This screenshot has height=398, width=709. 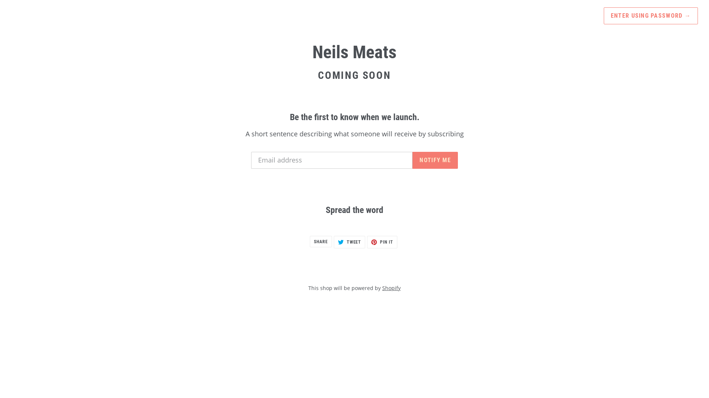 What do you see at coordinates (321, 242) in the screenshot?
I see `SHARE
SHARE ON FACEBOOK` at bounding box center [321, 242].